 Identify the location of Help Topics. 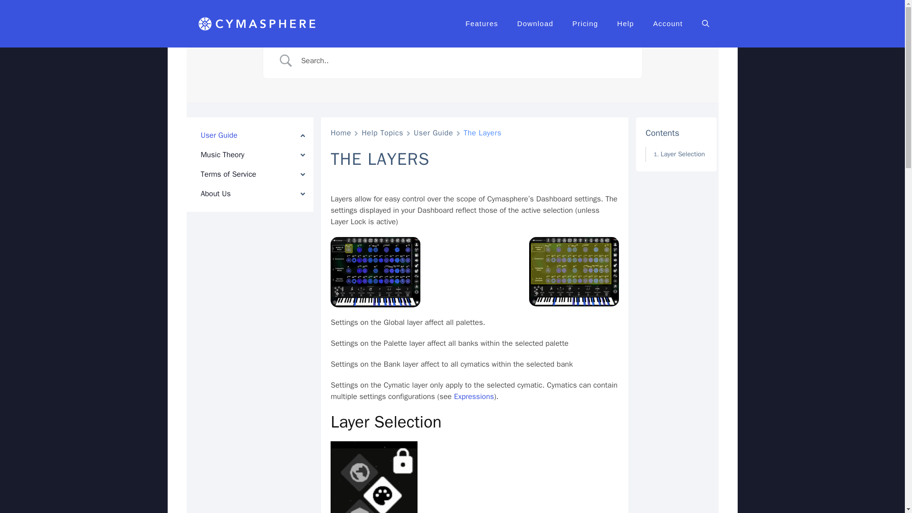
(382, 133).